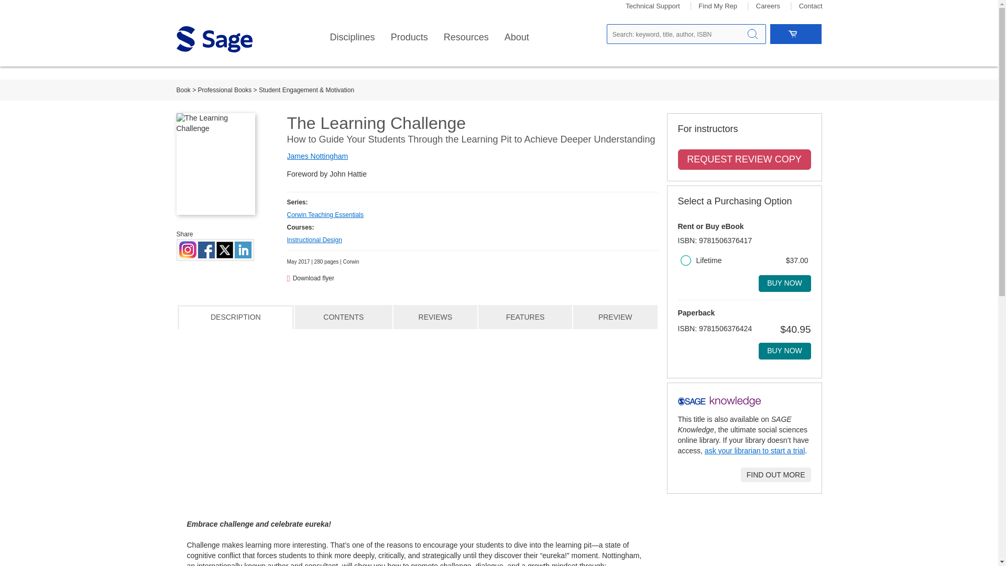 The image size is (1006, 566). Describe the element at coordinates (214, 39) in the screenshot. I see `Sage logo: link back to homepage` at that location.